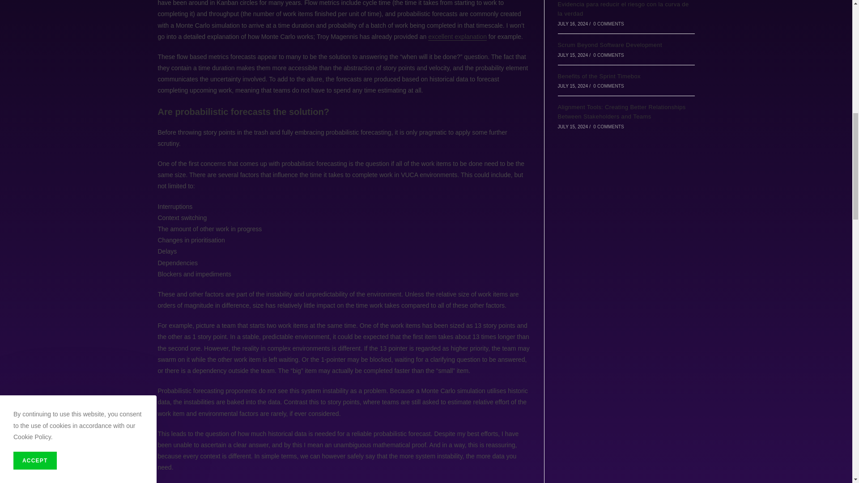 Image resolution: width=859 pixels, height=483 pixels. What do you see at coordinates (457, 37) in the screenshot?
I see `excellent explanation` at bounding box center [457, 37].